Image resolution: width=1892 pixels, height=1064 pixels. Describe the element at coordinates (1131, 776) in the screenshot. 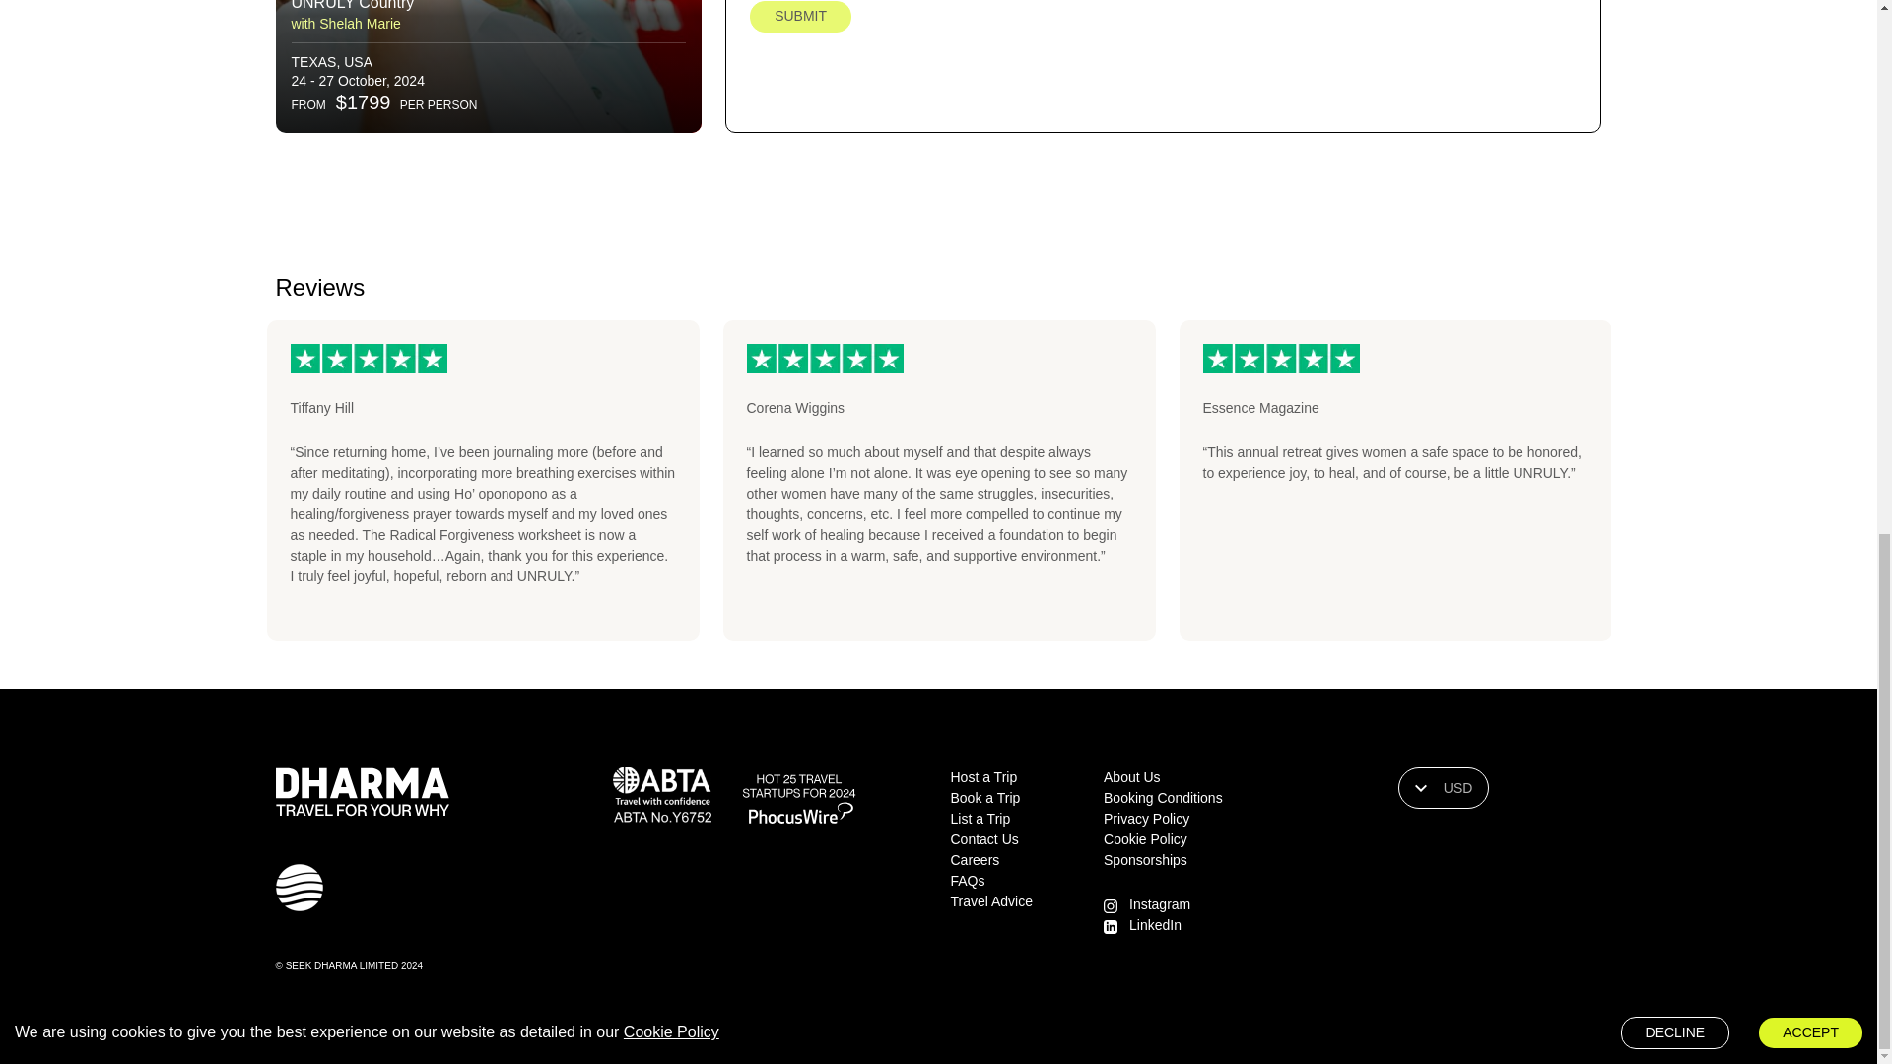

I see `About Us` at that location.